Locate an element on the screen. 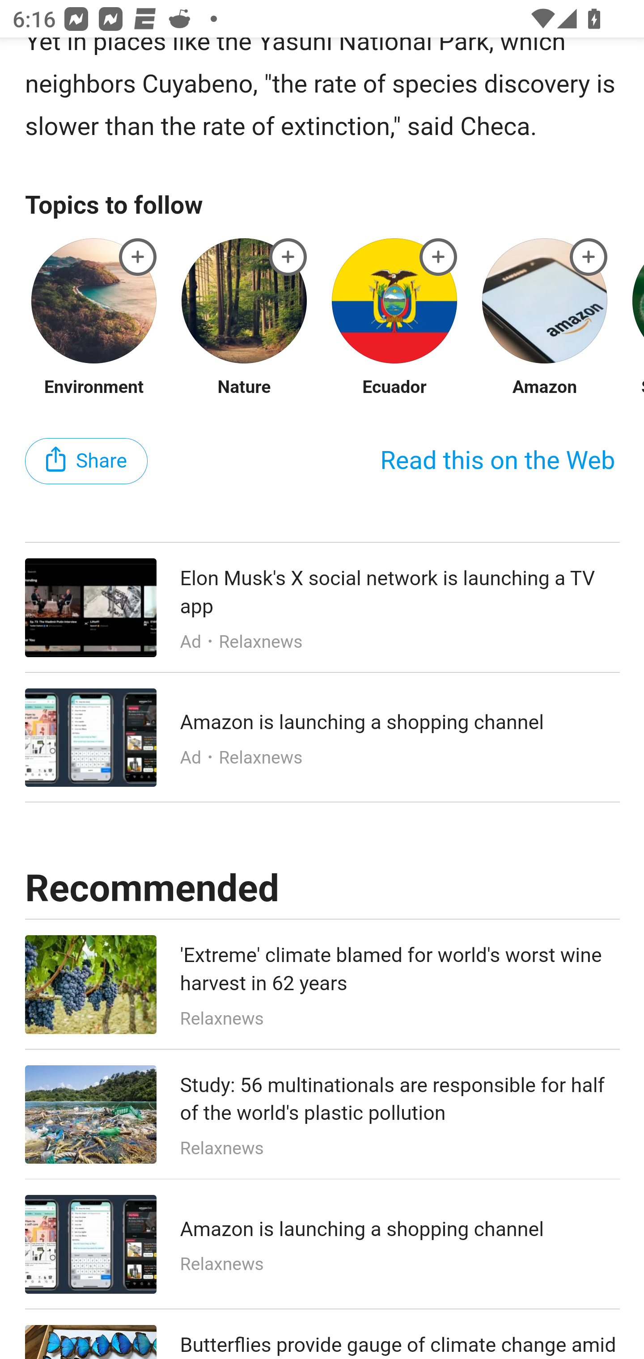 Image resolution: width=644 pixels, height=1359 pixels. Amazon is located at coordinates (544, 388).